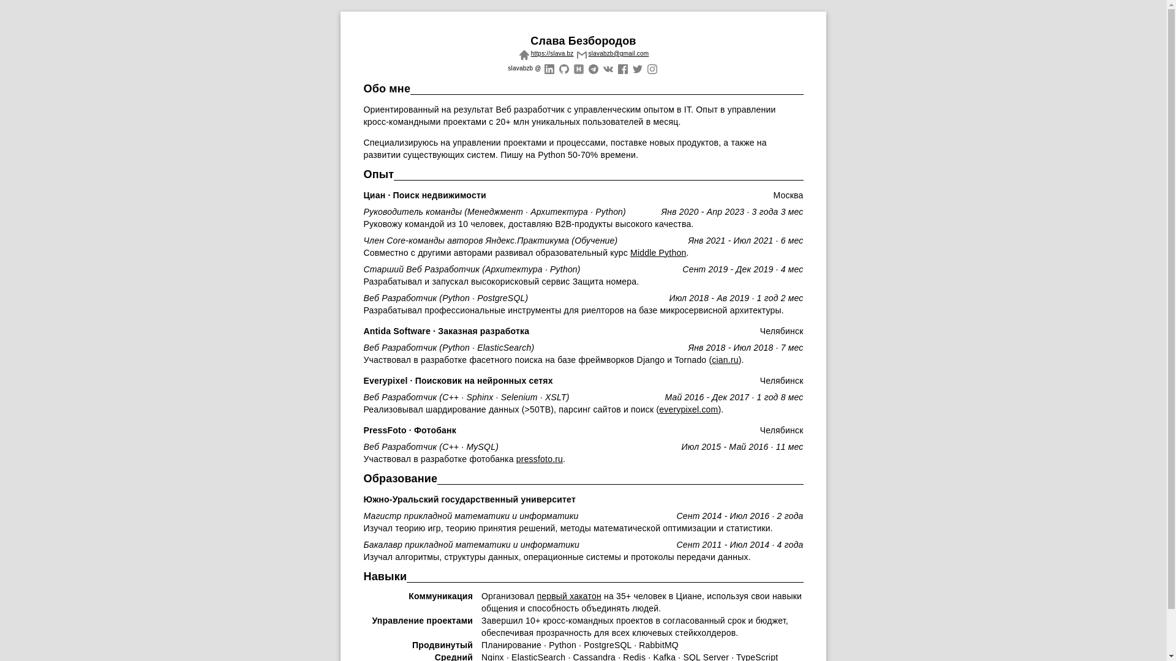  Describe the element at coordinates (652, 67) in the screenshot. I see `slavabzb` at that location.